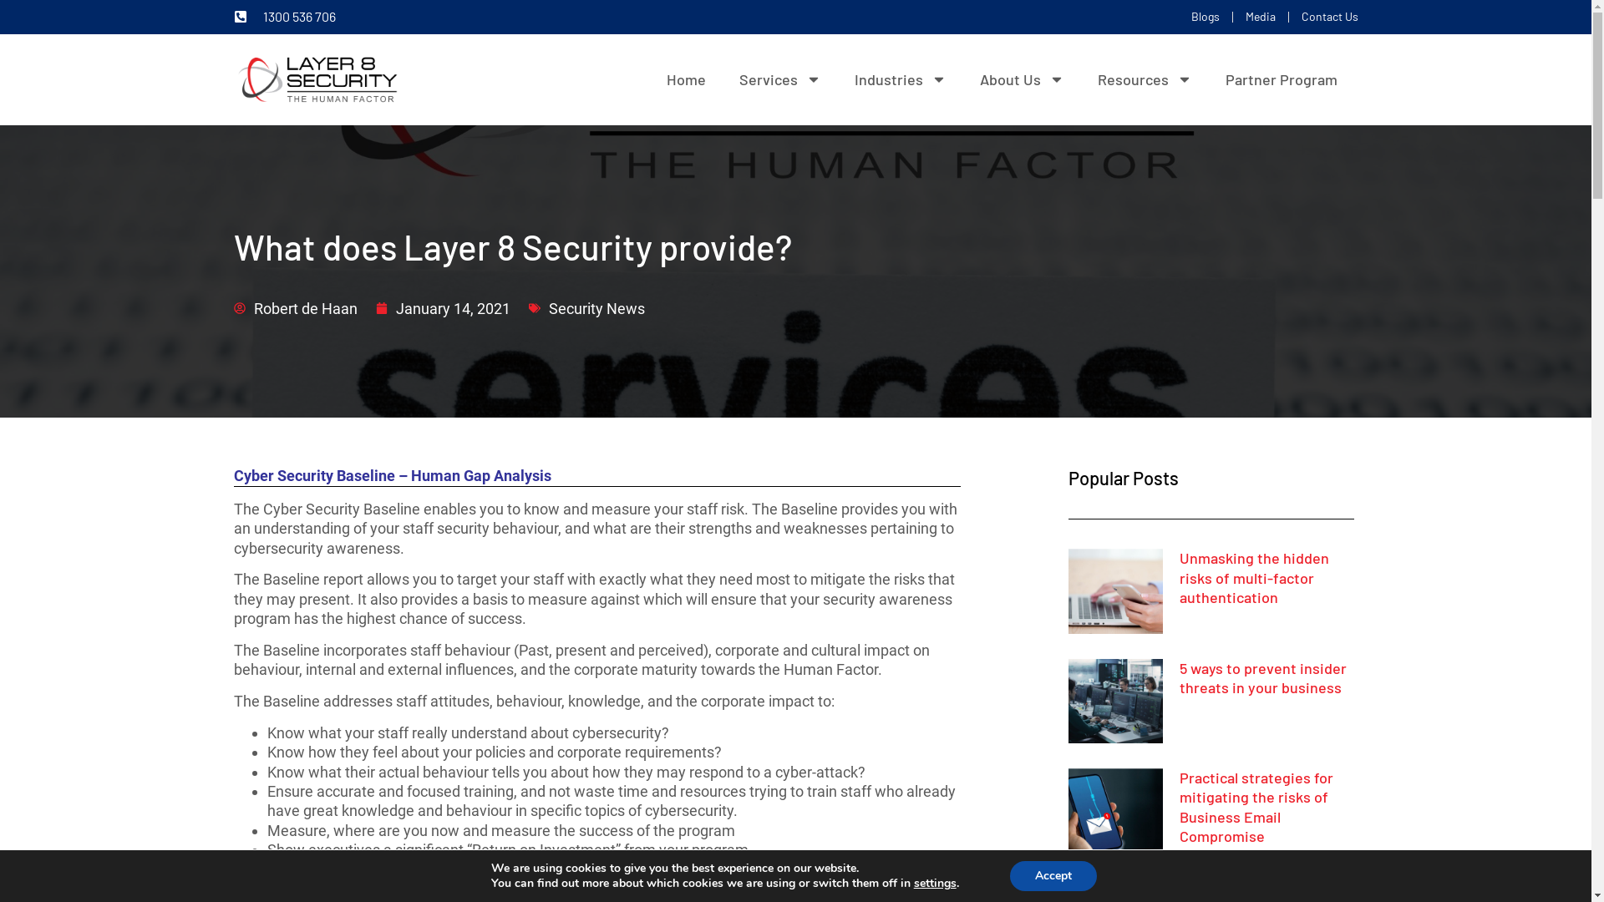 This screenshot has height=902, width=1604. Describe the element at coordinates (285, 17) in the screenshot. I see `1300 536 706` at that location.